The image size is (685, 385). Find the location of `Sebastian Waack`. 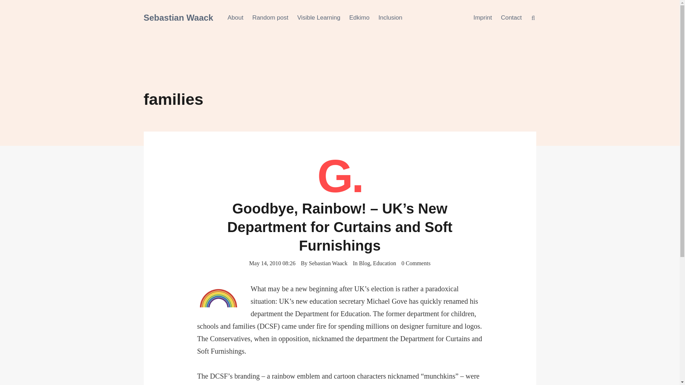

Sebastian Waack is located at coordinates (328, 263).